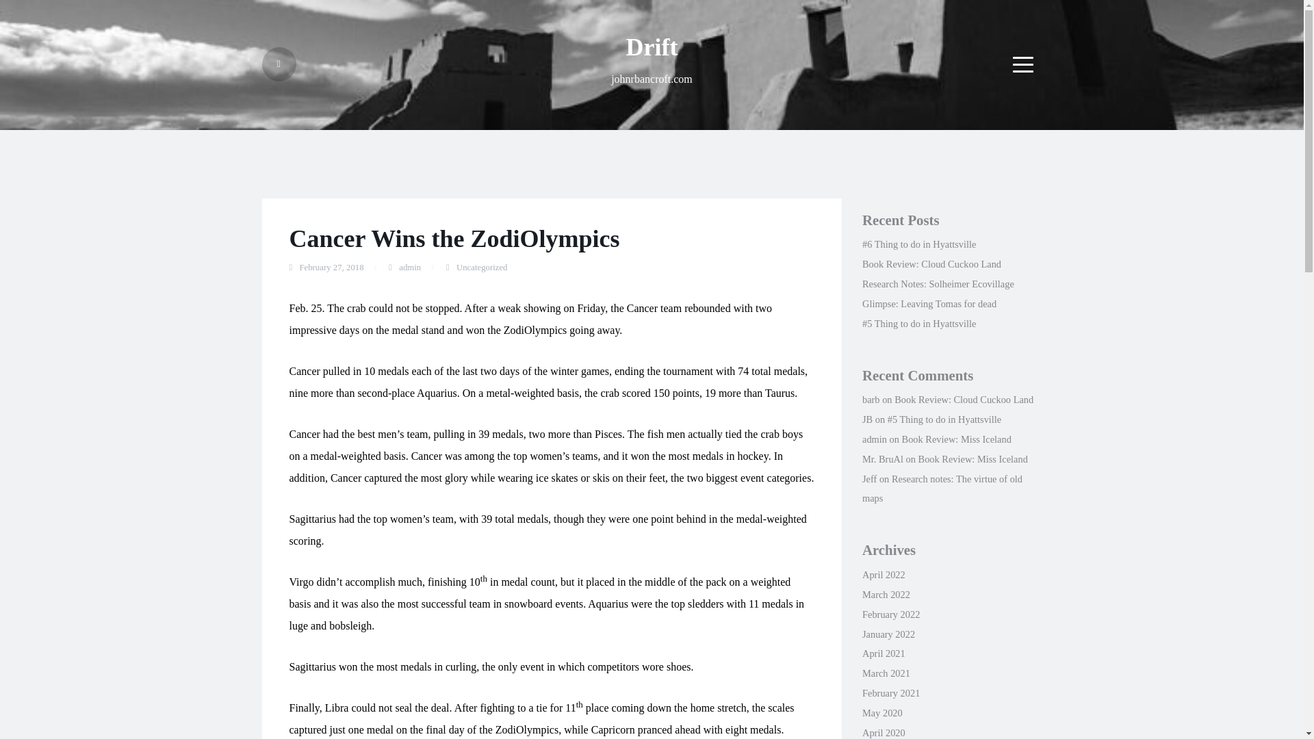 This screenshot has width=1314, height=739. What do you see at coordinates (331, 268) in the screenshot?
I see `February 27, 2018` at bounding box center [331, 268].